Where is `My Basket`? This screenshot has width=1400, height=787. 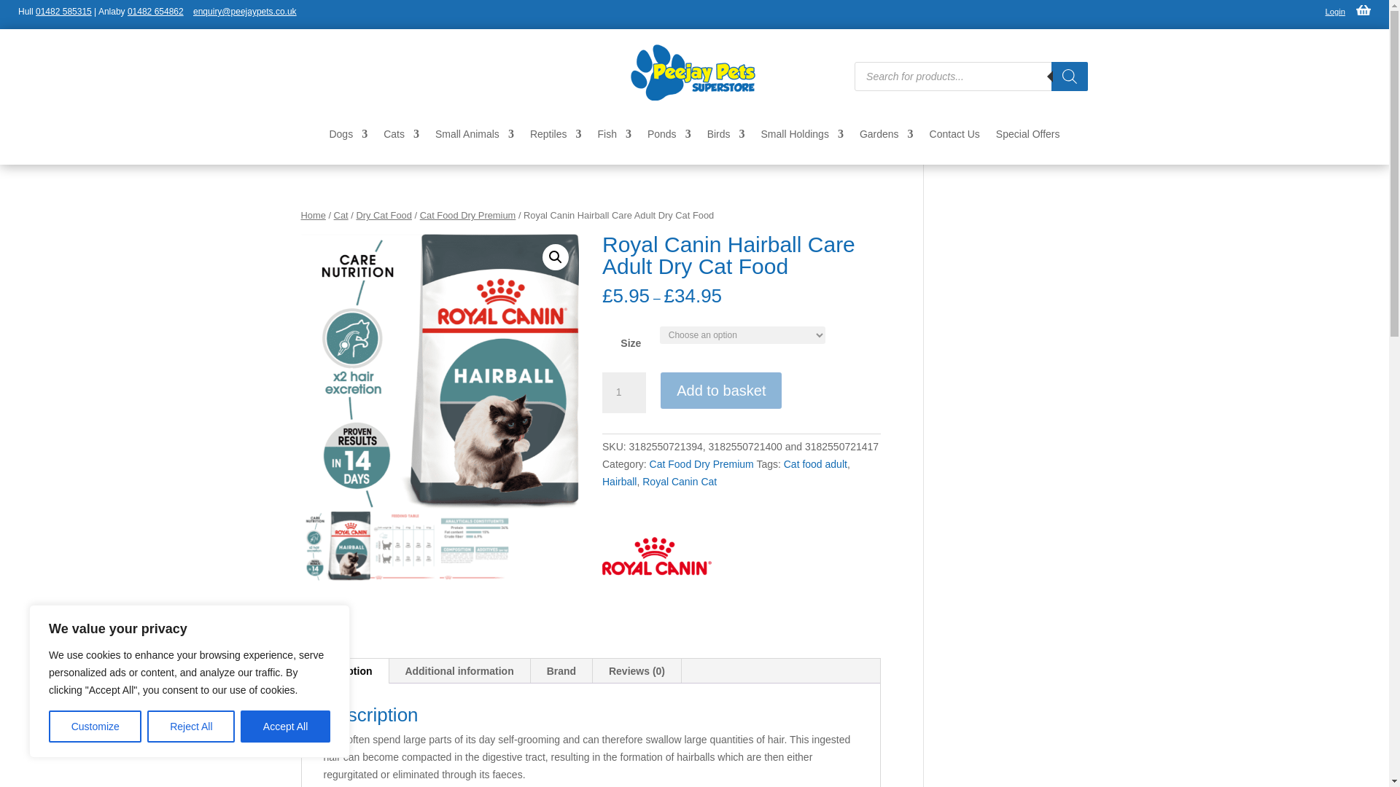 My Basket is located at coordinates (1364, 12).